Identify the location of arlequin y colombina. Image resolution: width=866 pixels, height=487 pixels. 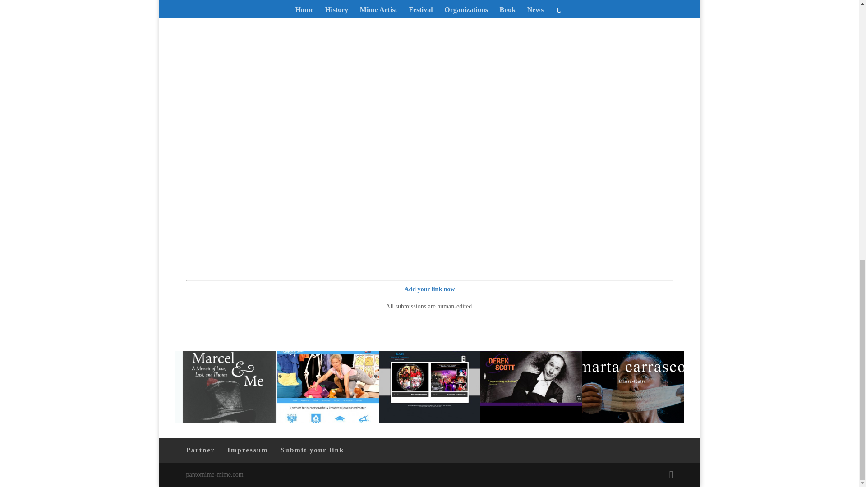
(429, 420).